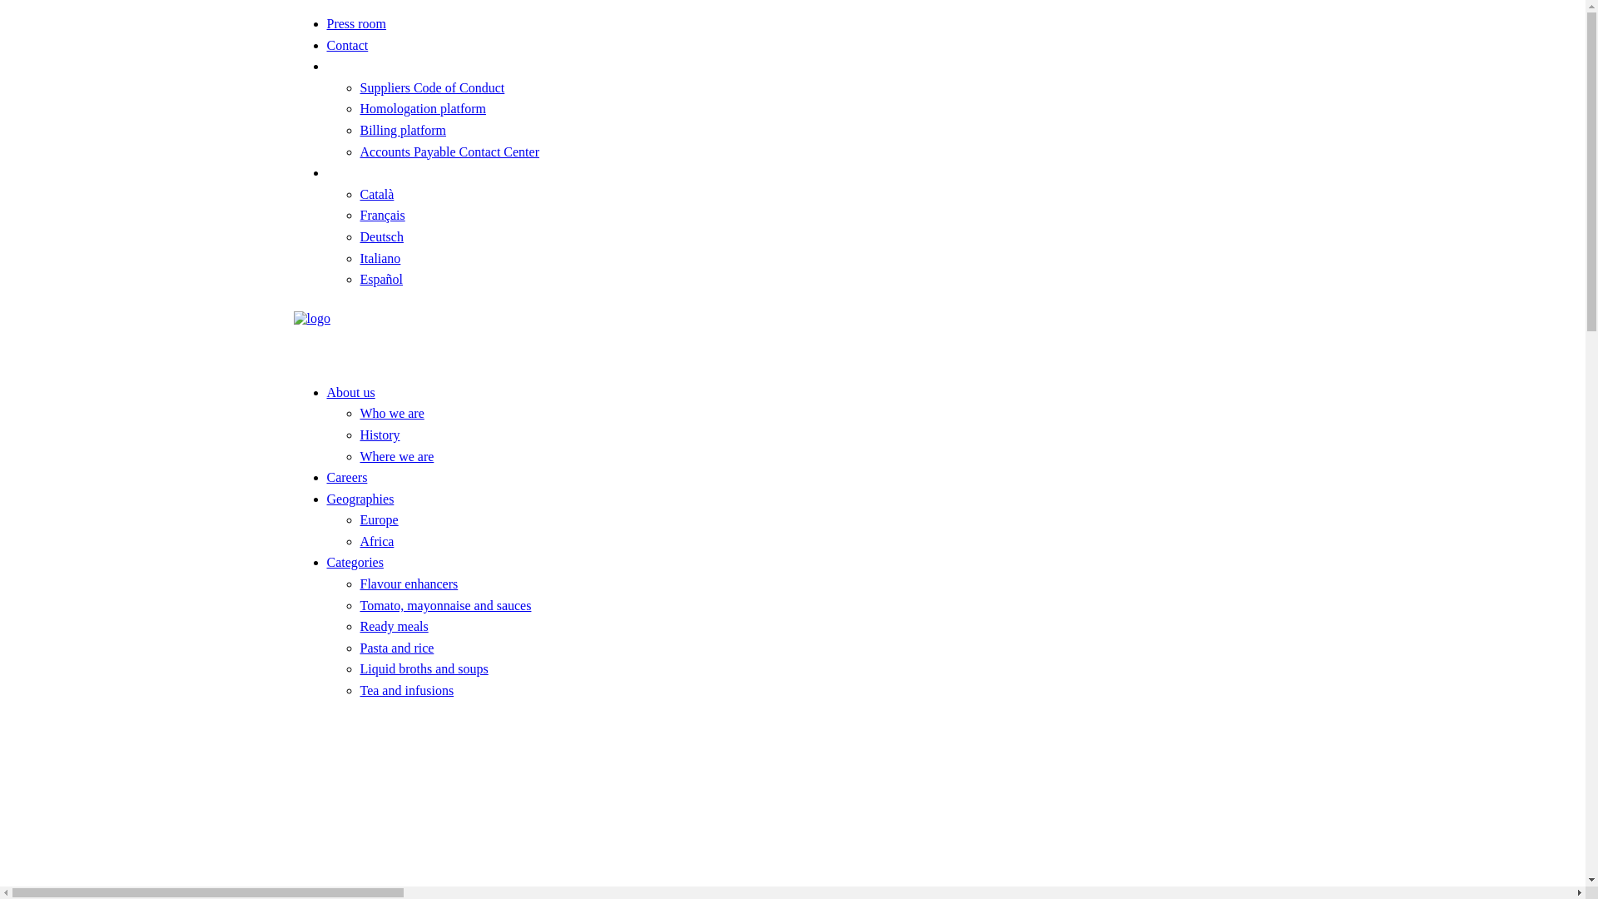 Image resolution: width=1598 pixels, height=899 pixels. What do you see at coordinates (391, 413) in the screenshot?
I see `Who we are` at bounding box center [391, 413].